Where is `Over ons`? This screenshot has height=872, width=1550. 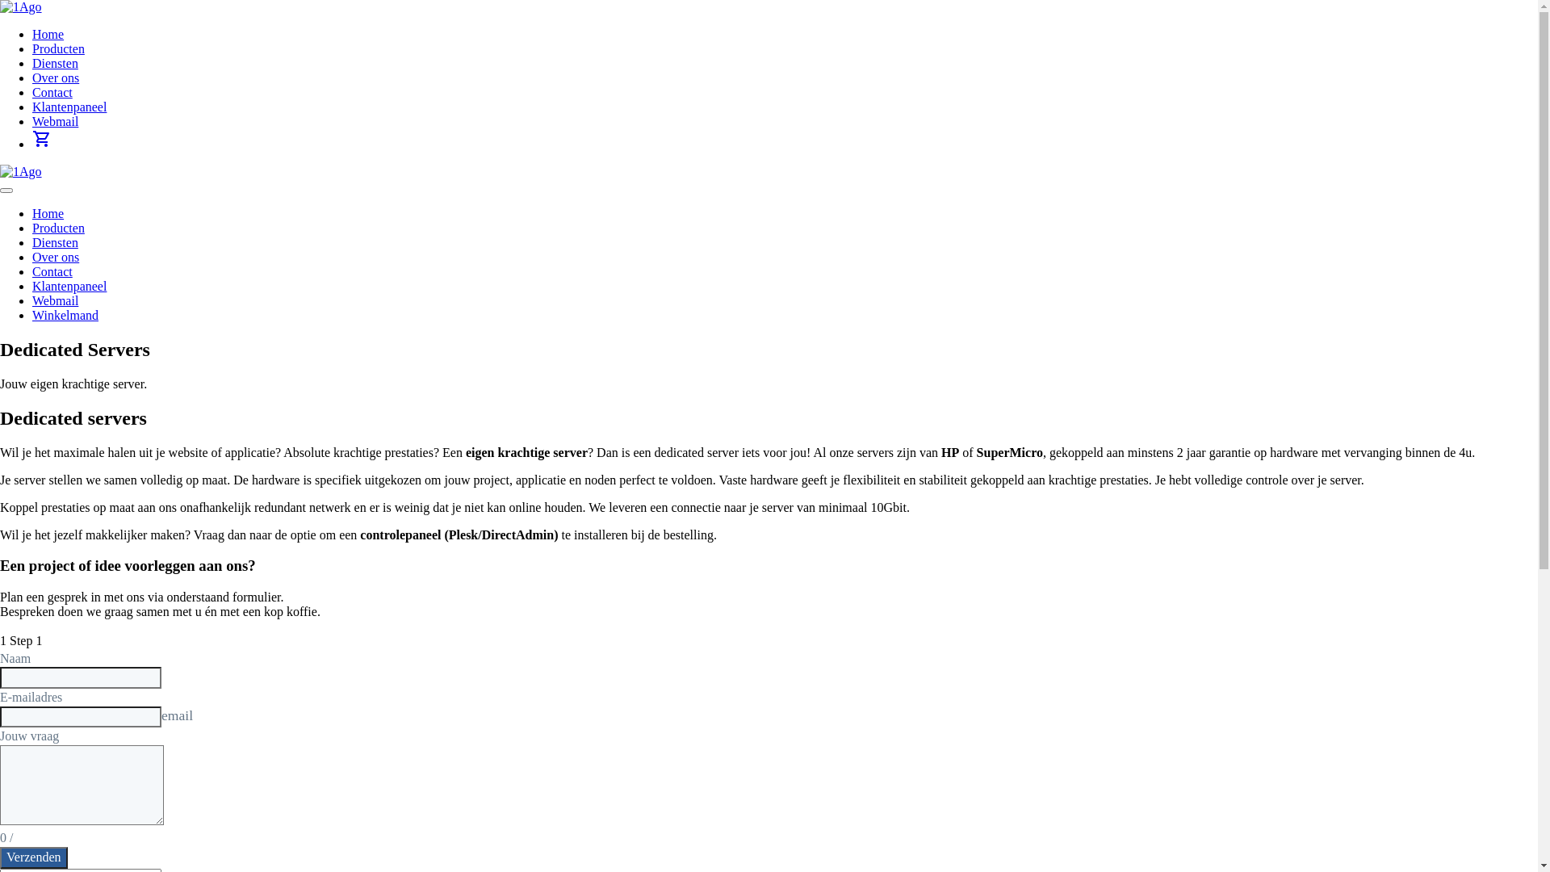 Over ons is located at coordinates (56, 78).